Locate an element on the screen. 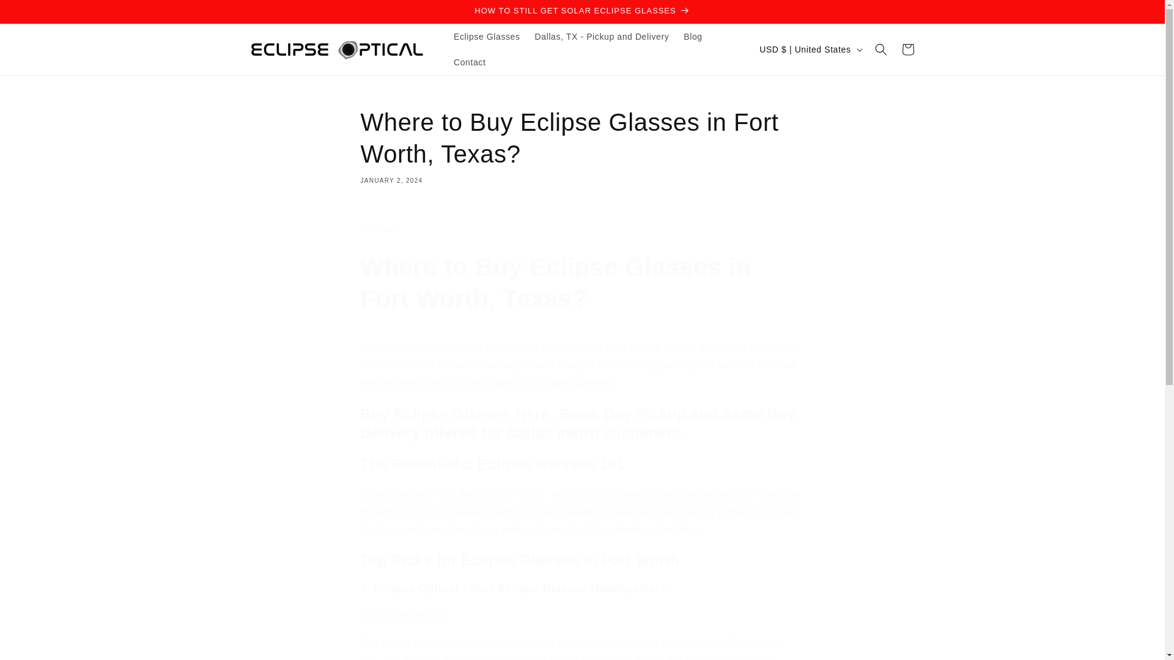 This screenshot has width=1174, height=660. Solar Eclipse Glasses Garland Texas is located at coordinates (404, 616).